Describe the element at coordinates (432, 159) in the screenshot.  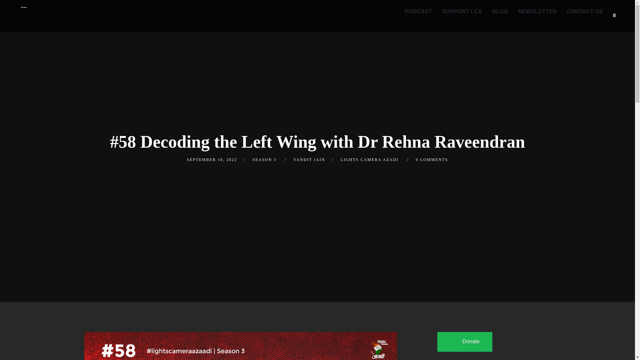
I see `0 COMMENTS` at that location.